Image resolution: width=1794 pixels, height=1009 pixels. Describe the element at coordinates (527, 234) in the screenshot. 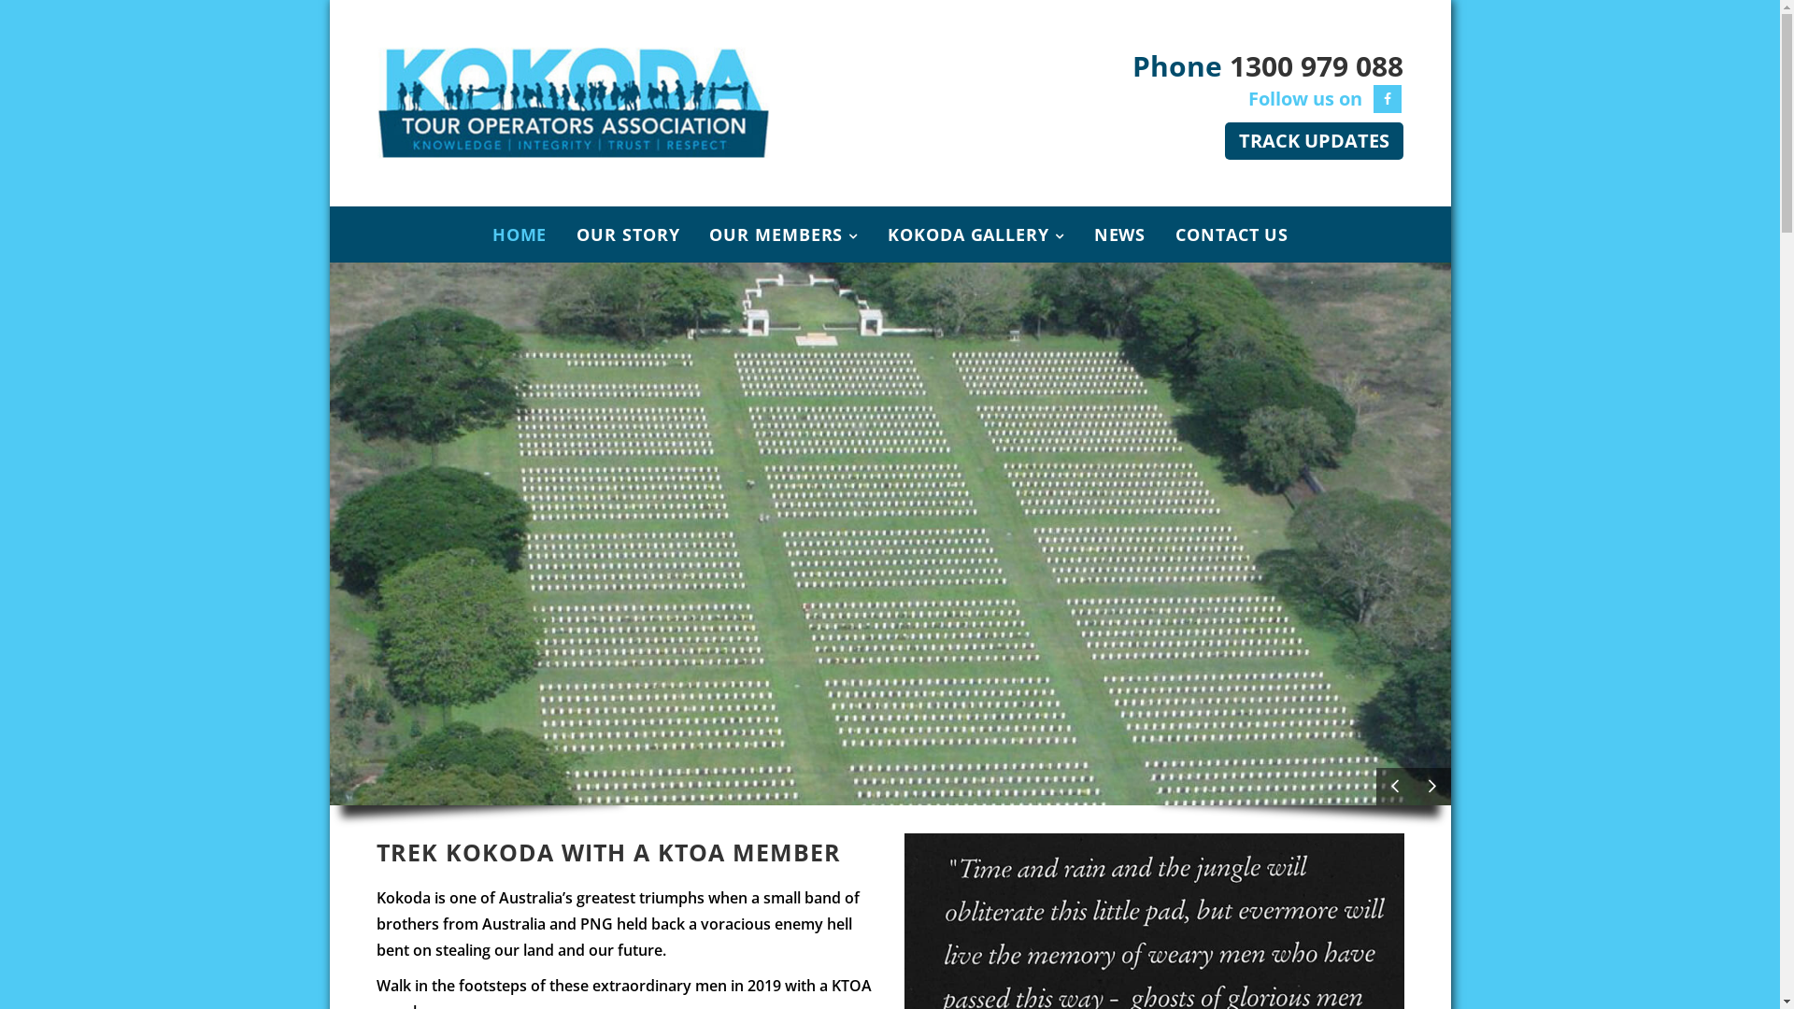

I see `HOME` at that location.